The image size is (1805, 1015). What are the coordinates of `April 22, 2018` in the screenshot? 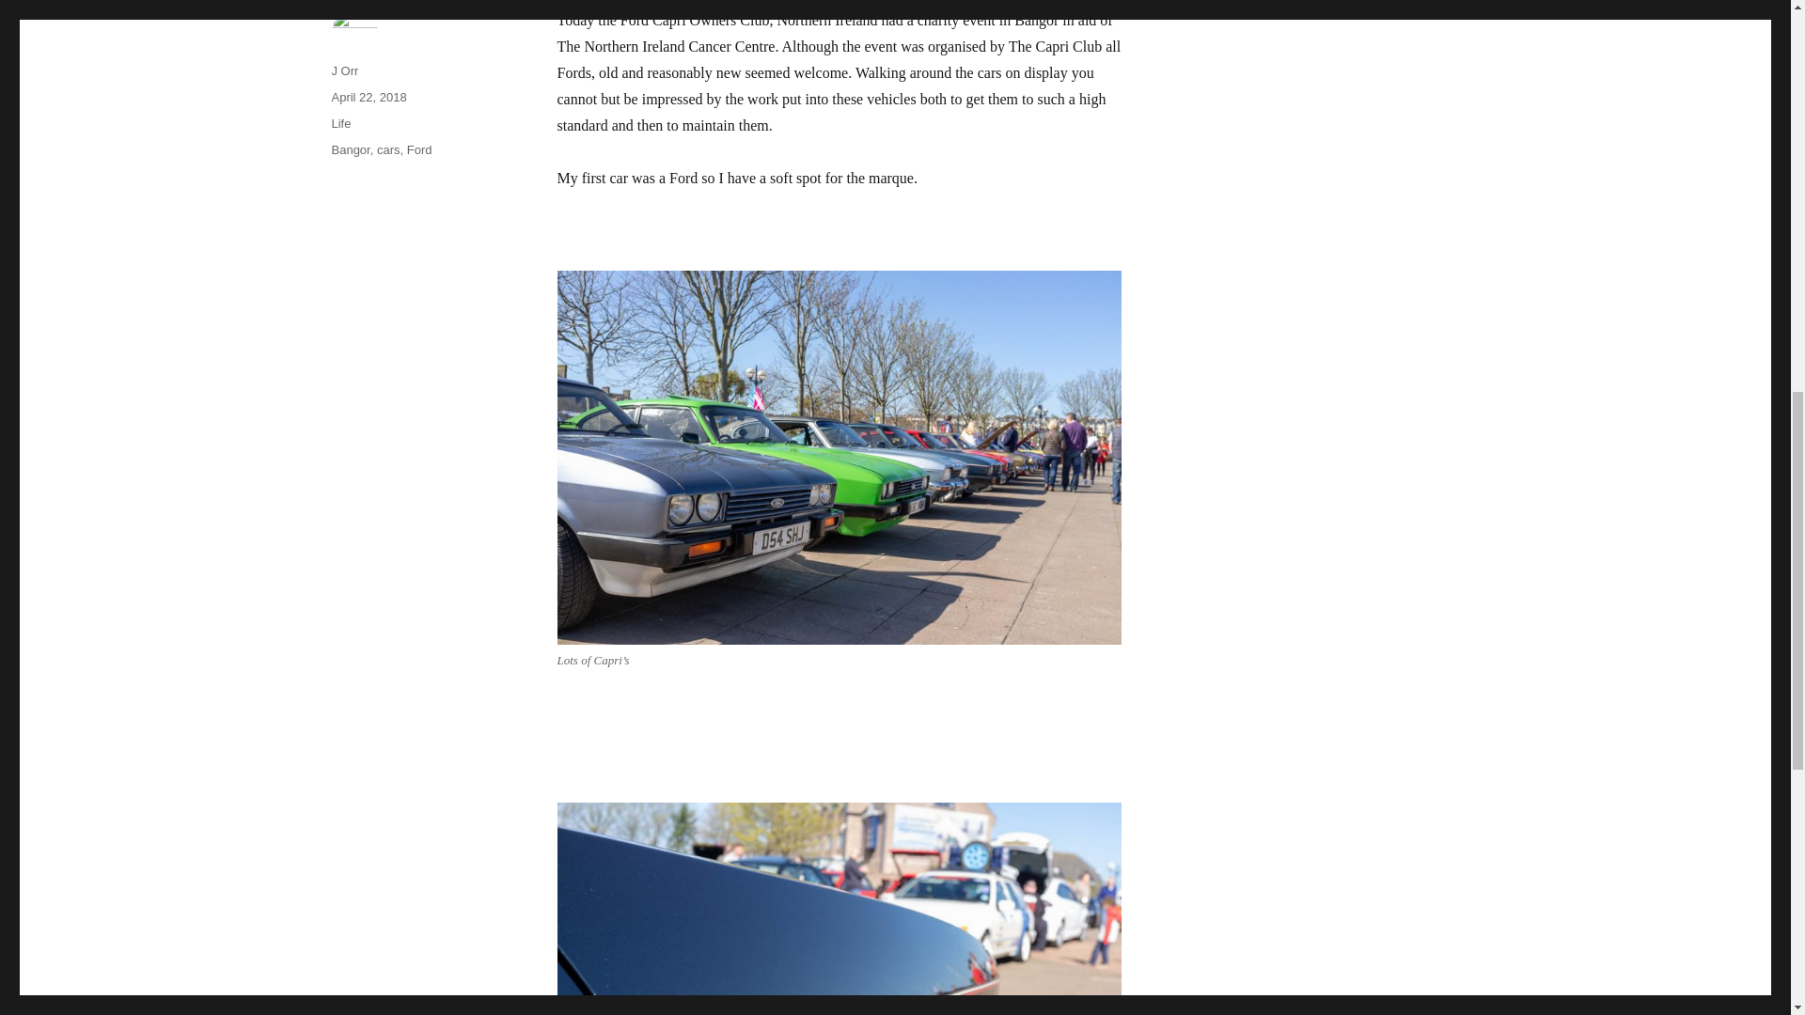 It's located at (369, 98).